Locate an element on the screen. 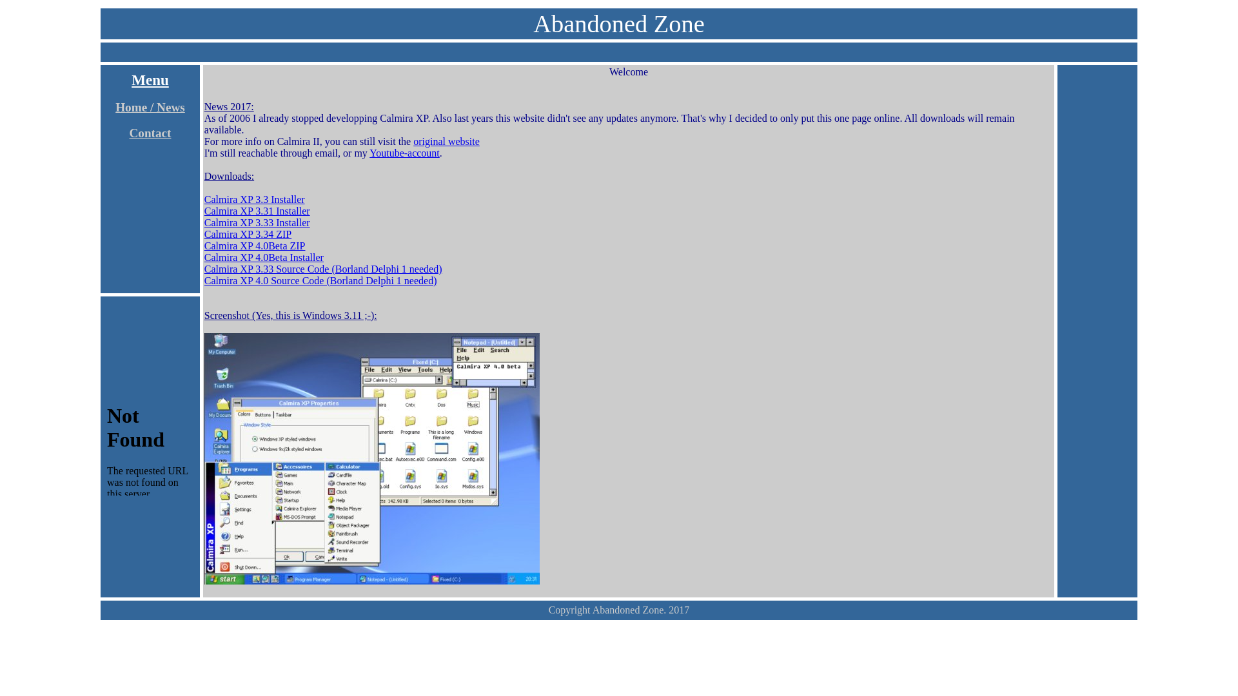 The image size is (1238, 696). Calmira XP 3.33 Source Code (Borland Delphi 1 needed) is located at coordinates (324, 269).